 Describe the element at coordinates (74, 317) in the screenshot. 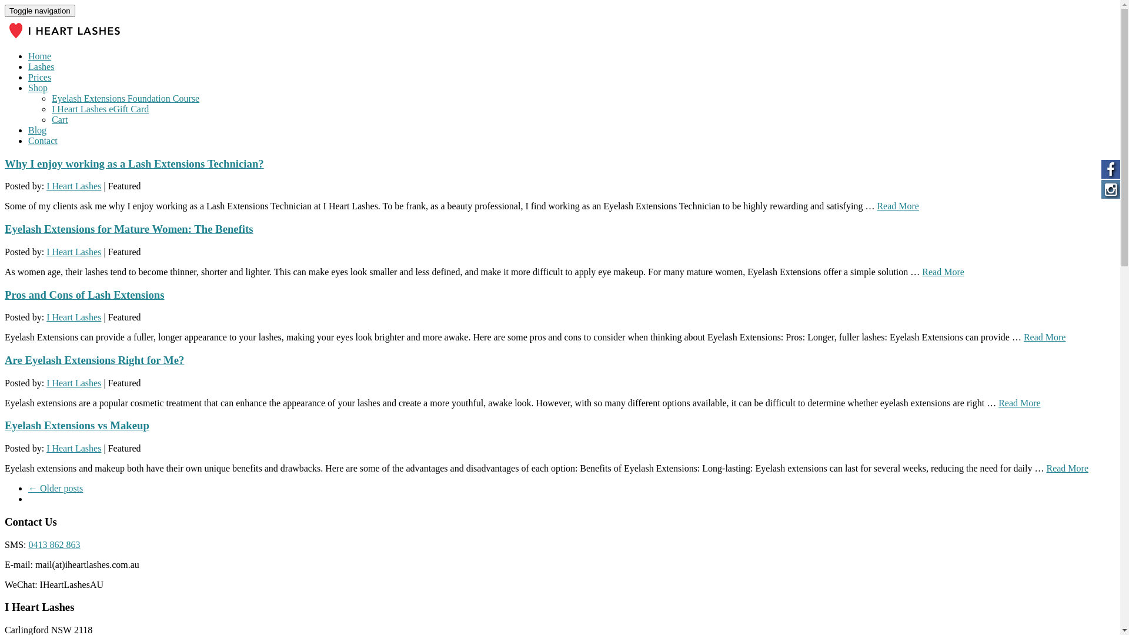

I see `I Heart Lashes` at that location.